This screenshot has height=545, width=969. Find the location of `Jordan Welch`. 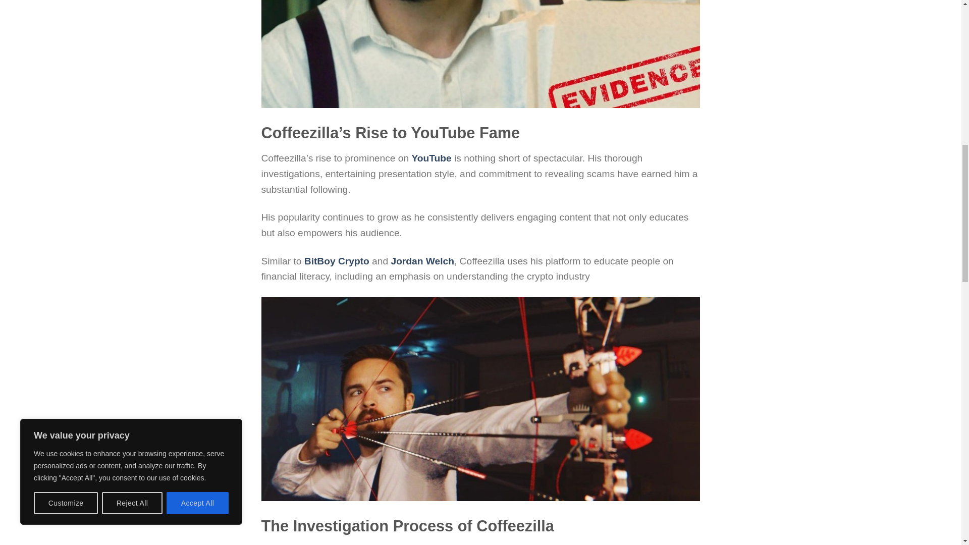

Jordan Welch is located at coordinates (422, 261).